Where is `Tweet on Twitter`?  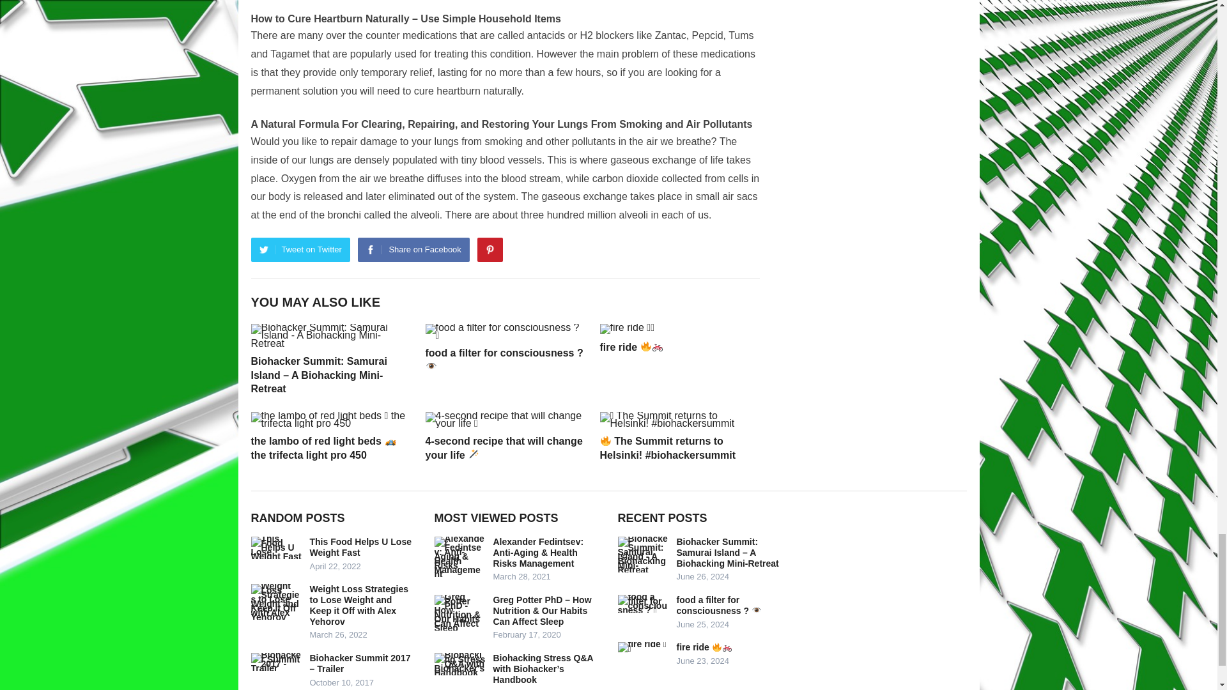
Tweet on Twitter is located at coordinates (300, 249).